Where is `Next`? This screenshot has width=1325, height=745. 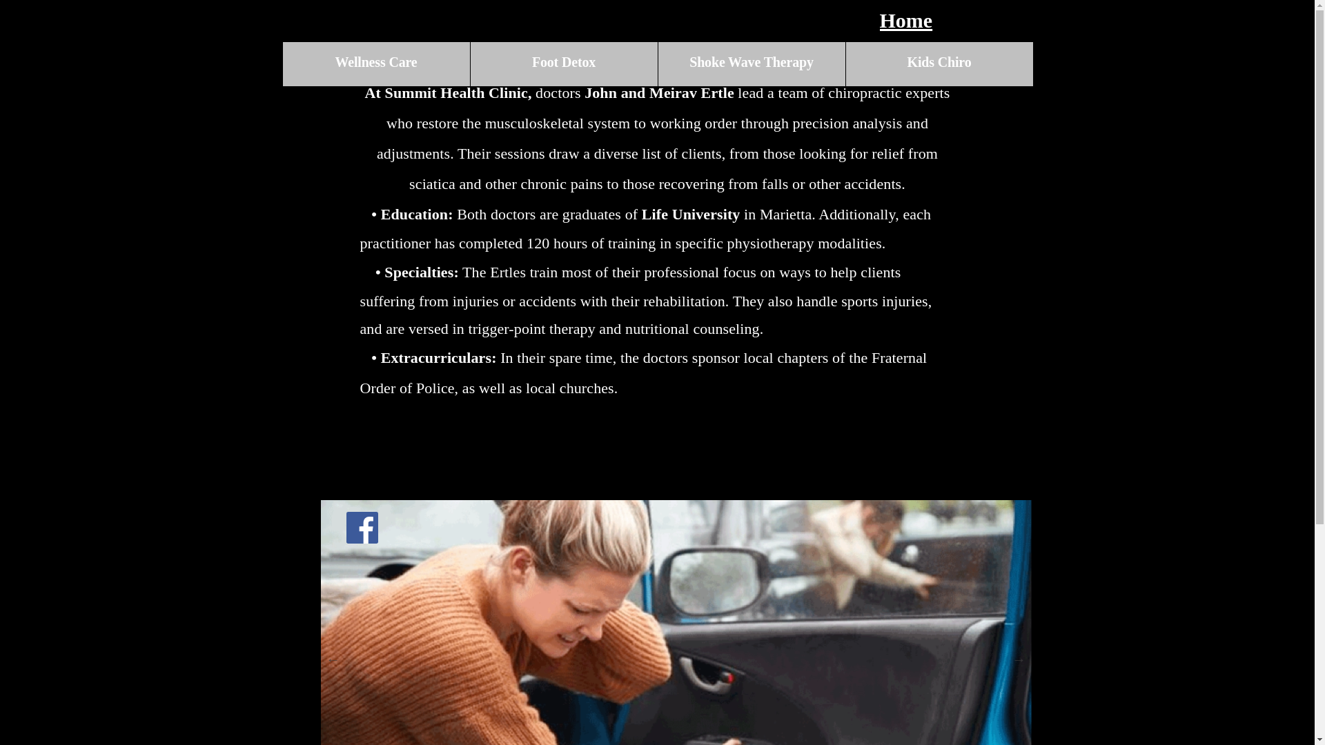
Next is located at coordinates (1019, 659).